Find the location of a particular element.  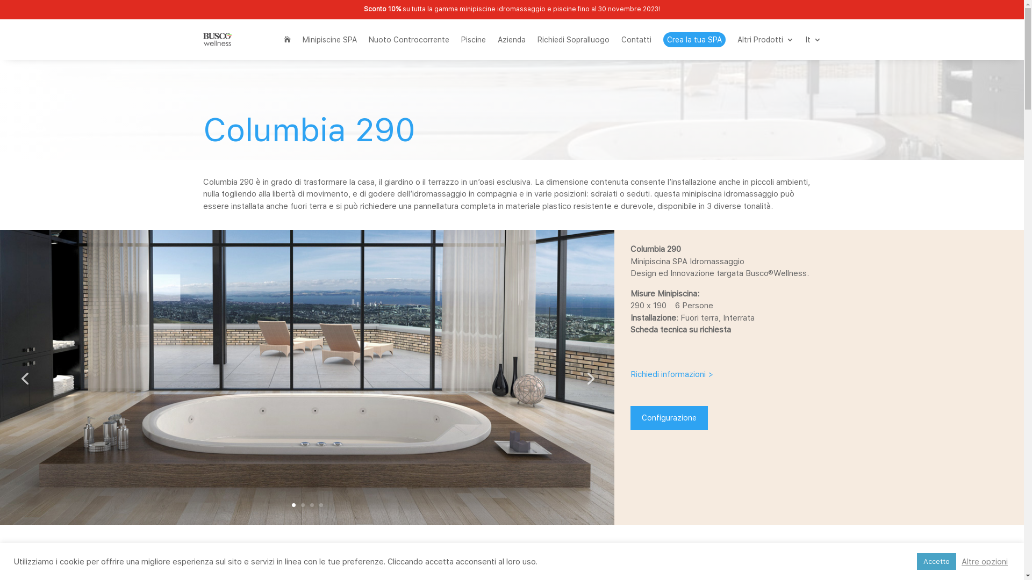

3 is located at coordinates (312, 505).